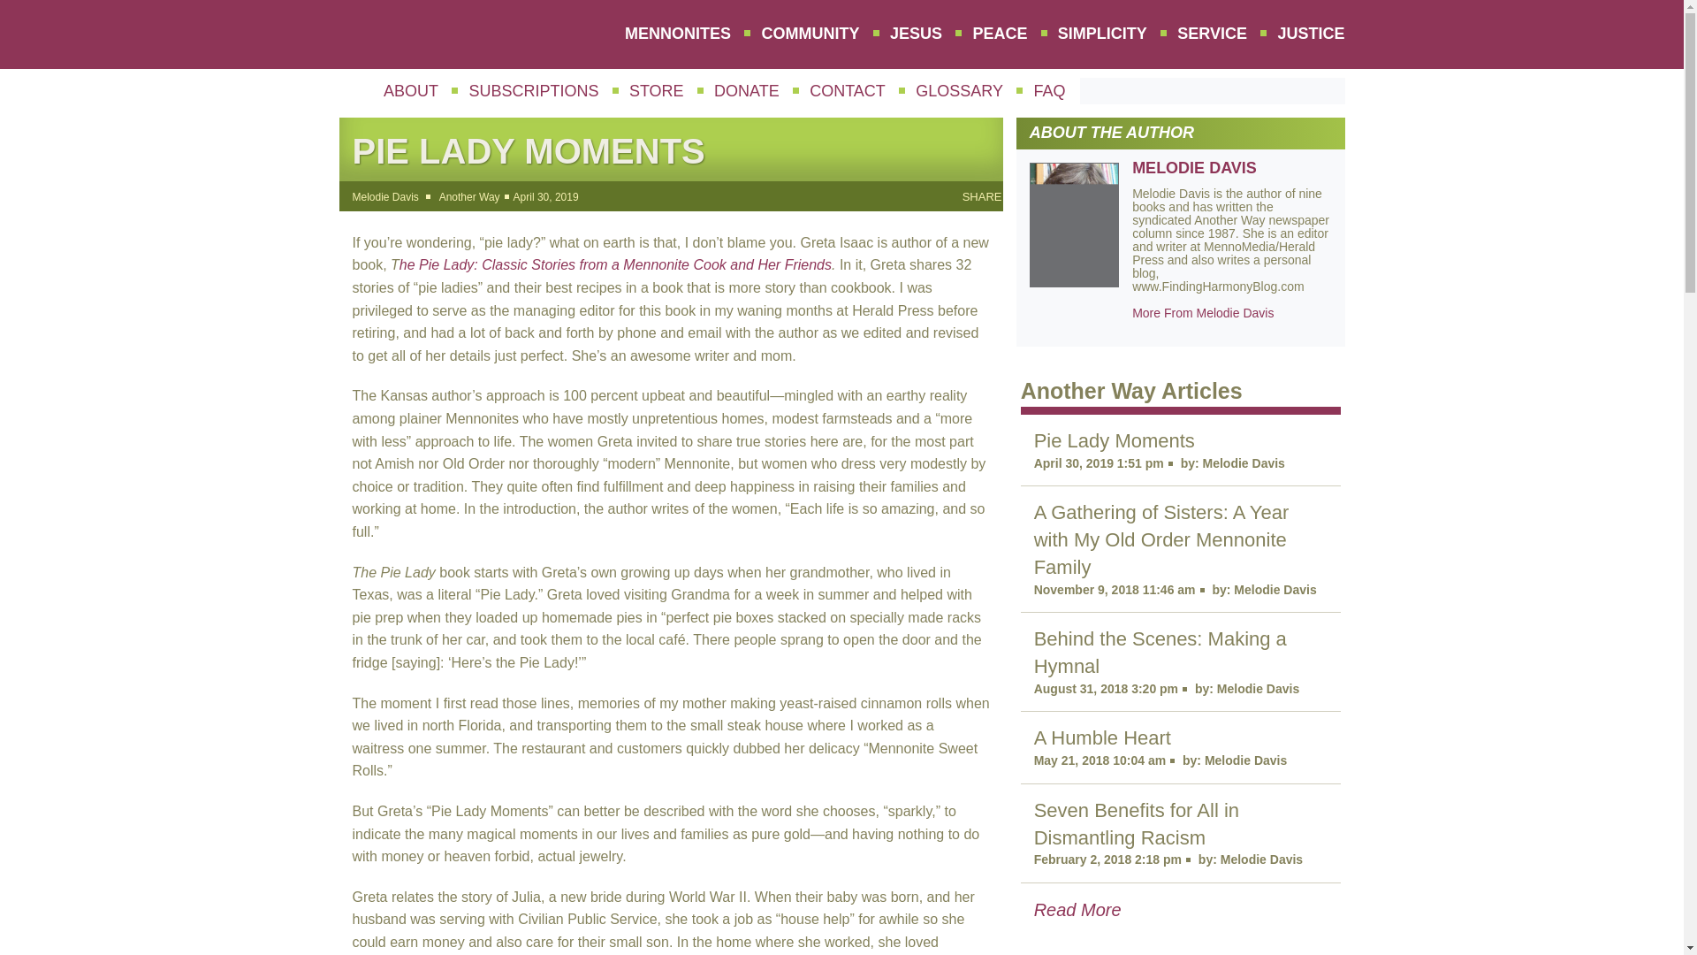 Image resolution: width=1697 pixels, height=955 pixels. What do you see at coordinates (960, 91) in the screenshot?
I see `GLOSSARY` at bounding box center [960, 91].